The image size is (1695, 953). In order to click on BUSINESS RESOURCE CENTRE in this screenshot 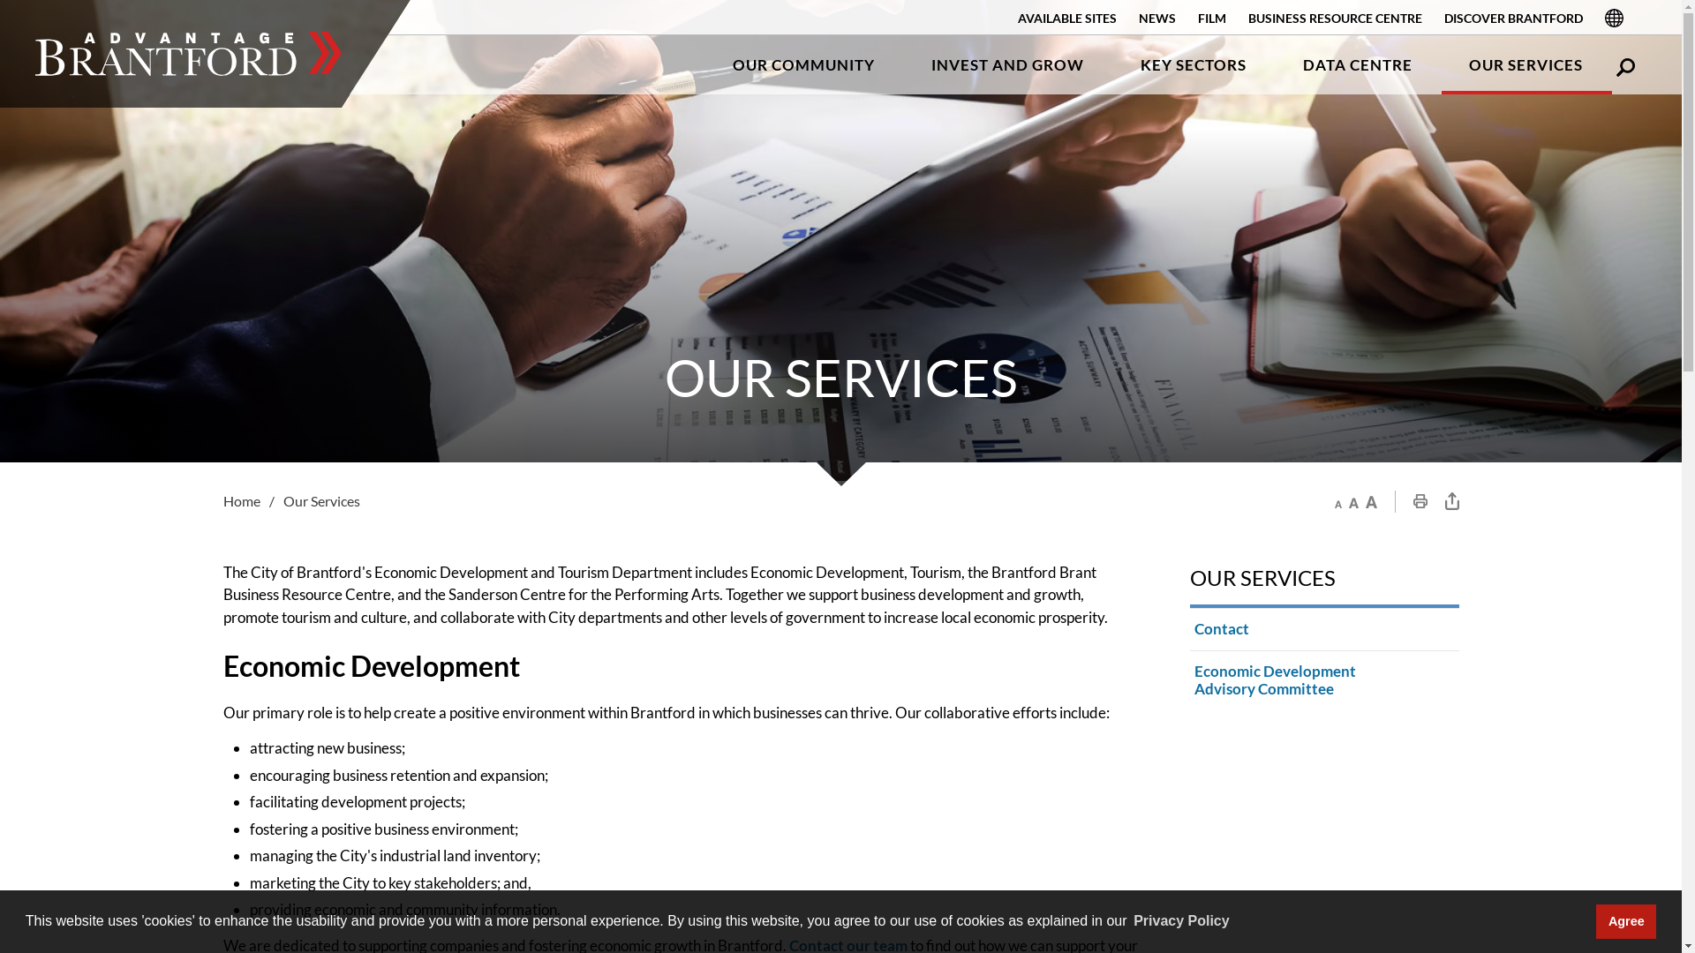, I will do `click(1335, 18)`.